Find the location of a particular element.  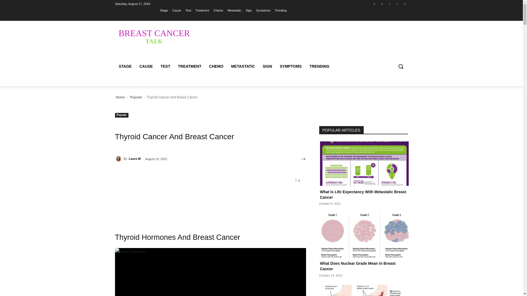

Treatment is located at coordinates (202, 10).